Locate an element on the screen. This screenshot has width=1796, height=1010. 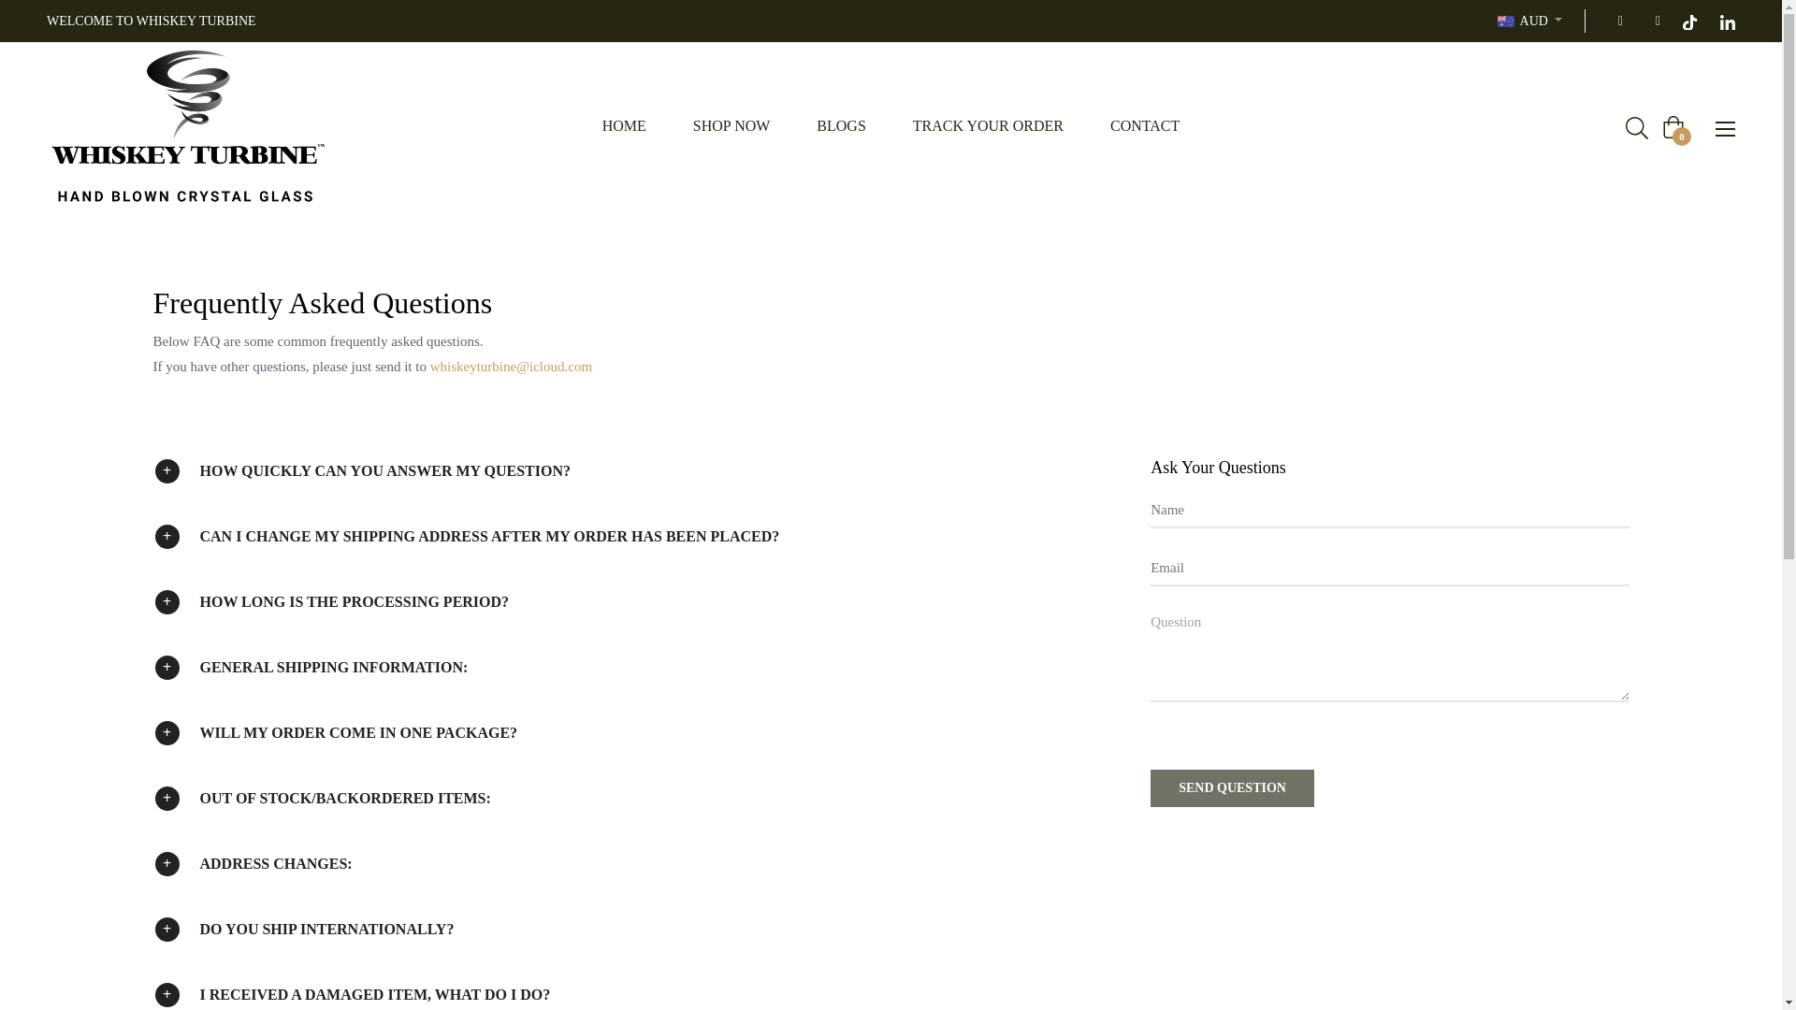
BLOGS is located at coordinates (841, 126).